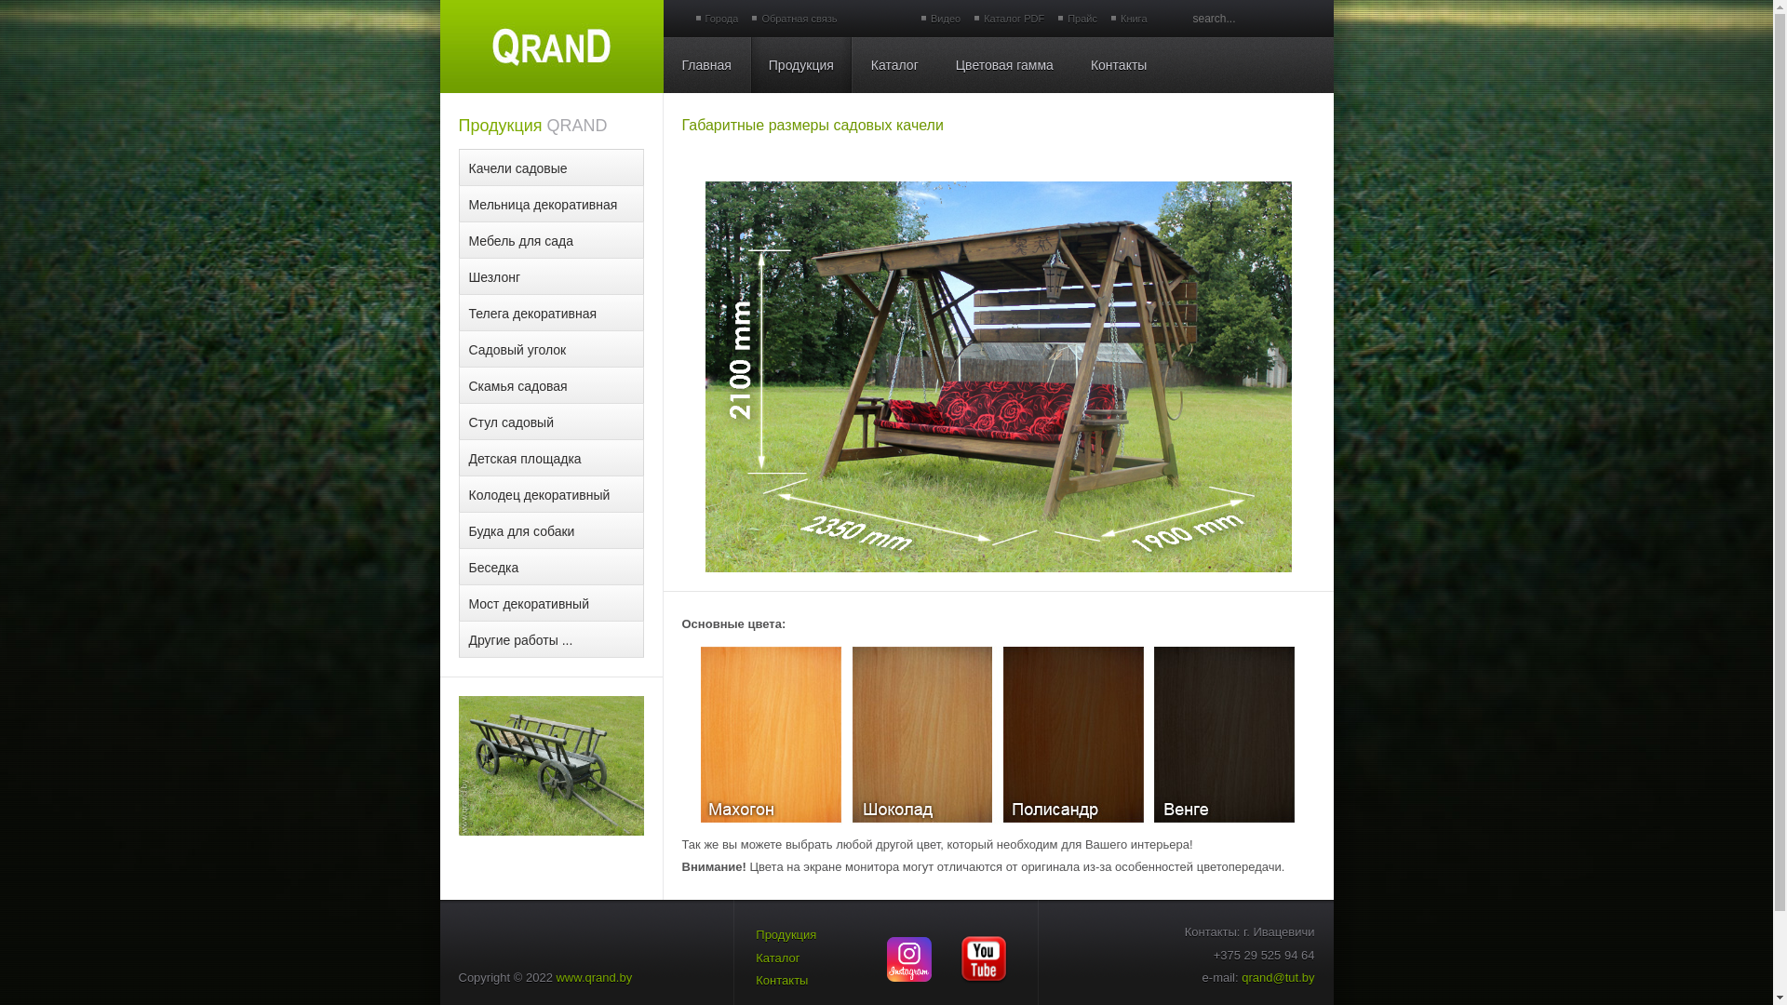 This screenshot has width=1787, height=1005. I want to click on Search, so click(1181, 19).